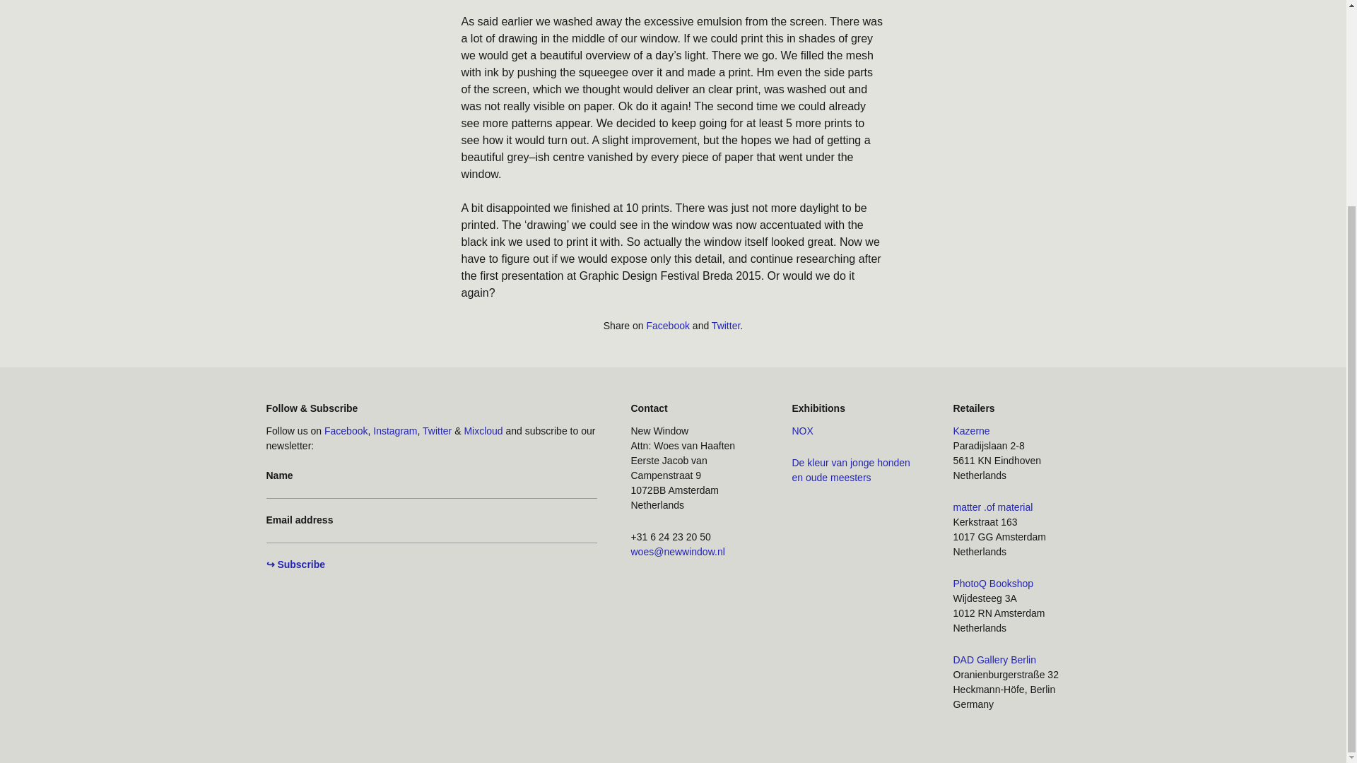 The image size is (1357, 763). I want to click on Mixcloud, so click(483, 430).